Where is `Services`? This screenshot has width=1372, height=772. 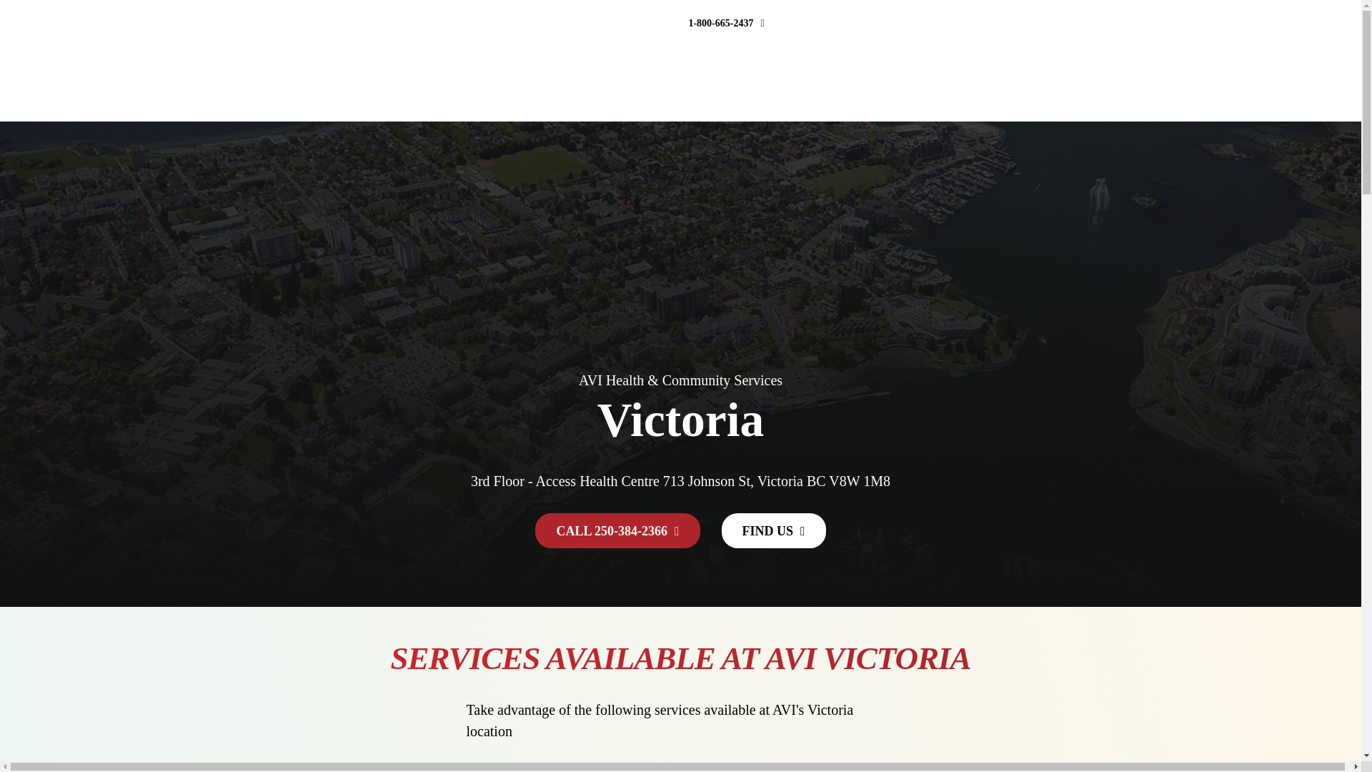 Services is located at coordinates (764, 84).